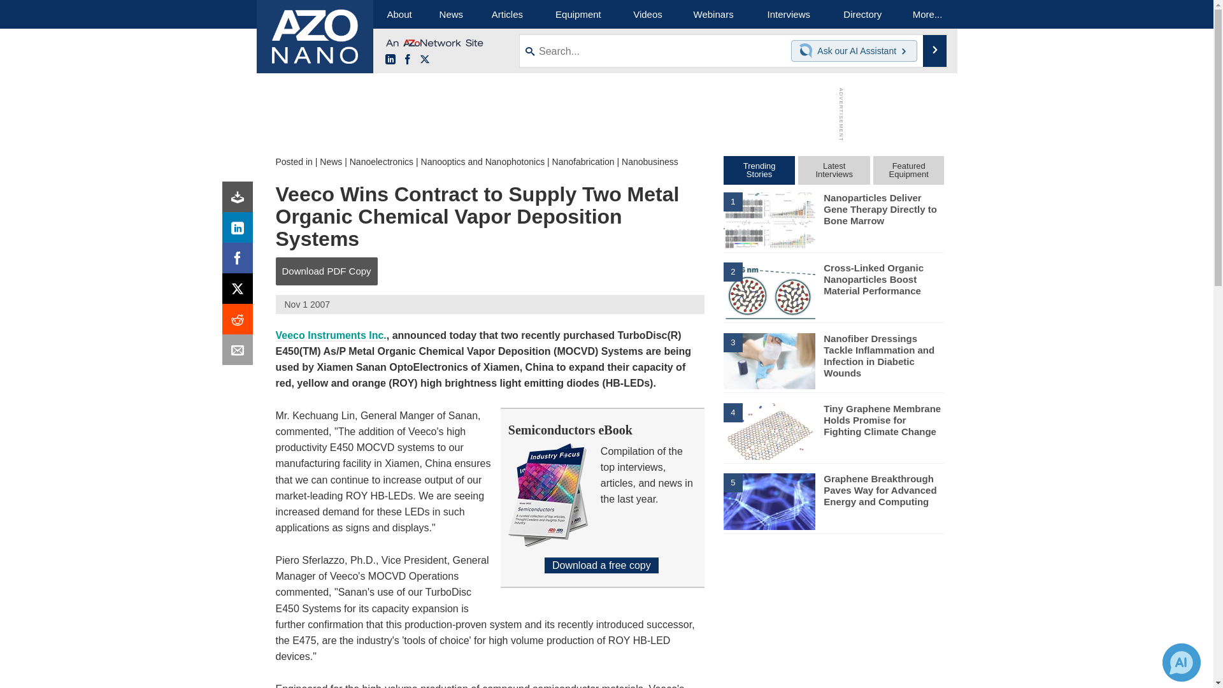 This screenshot has height=688, width=1223. Describe the element at coordinates (583, 162) in the screenshot. I see `Nanofabrication` at that location.